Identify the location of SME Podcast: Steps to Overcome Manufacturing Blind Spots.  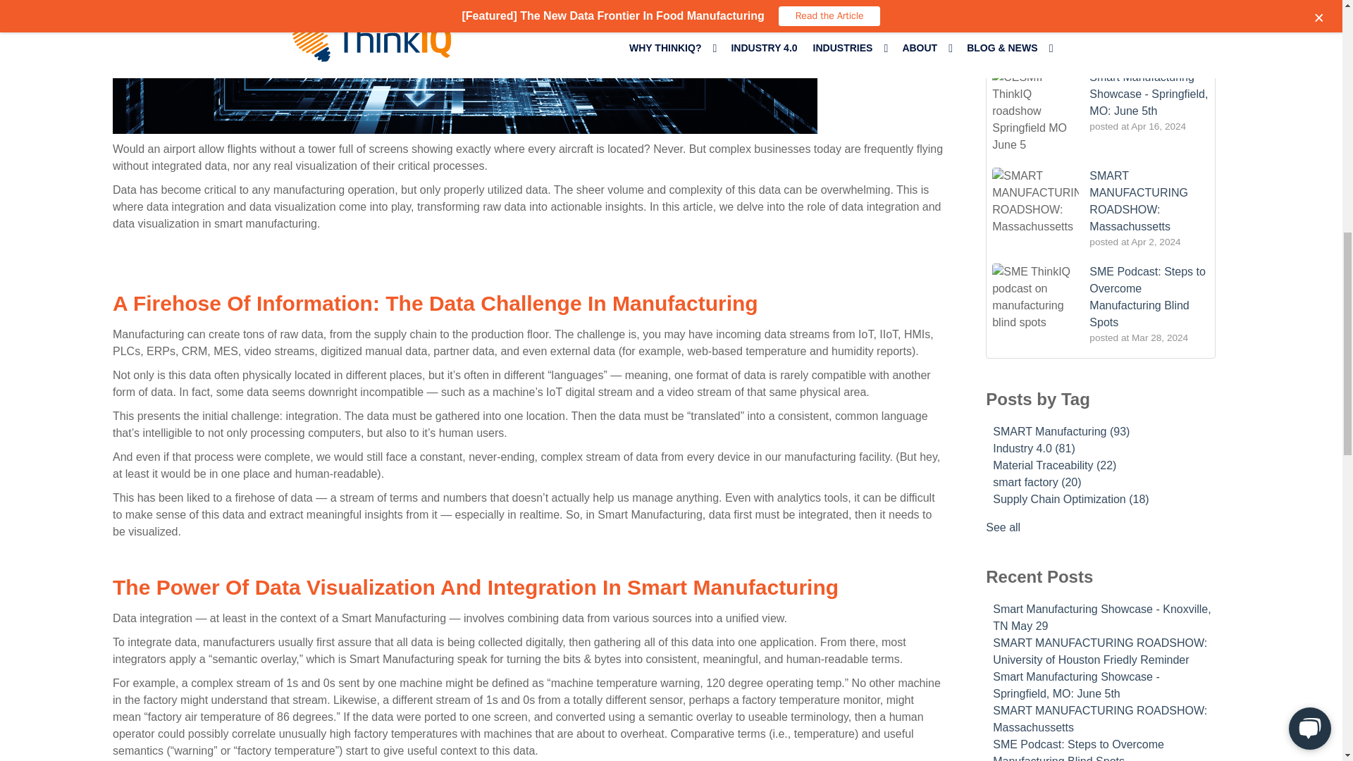
(1147, 296).